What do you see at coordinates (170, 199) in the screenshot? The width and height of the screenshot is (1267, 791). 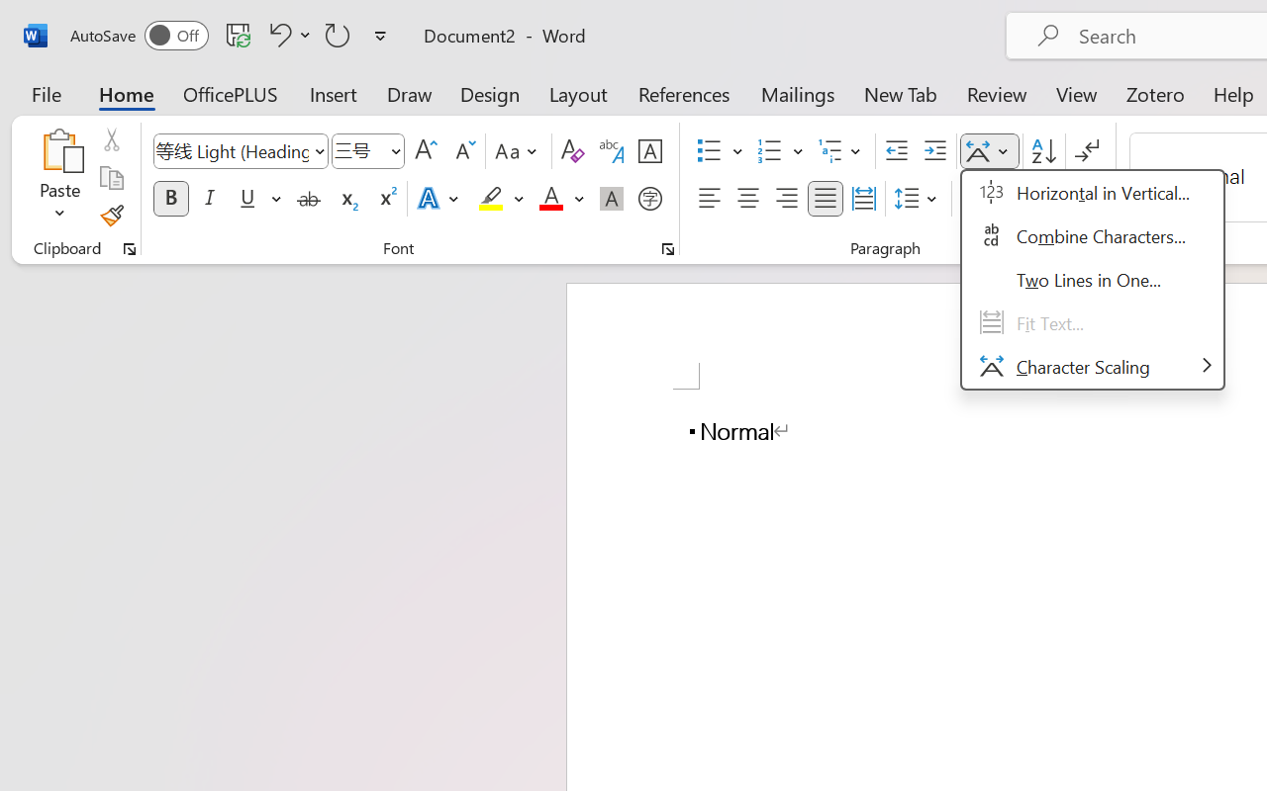 I see `Bold` at bounding box center [170, 199].